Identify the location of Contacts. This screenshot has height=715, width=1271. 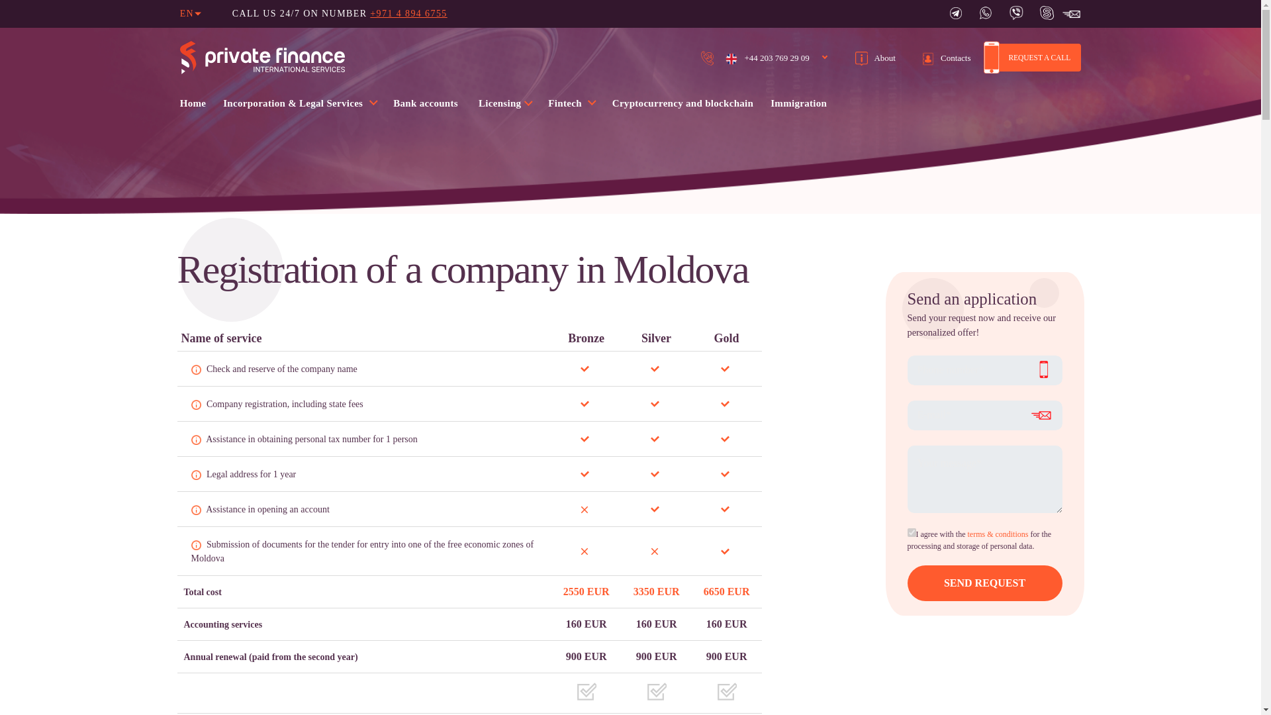
(946, 58).